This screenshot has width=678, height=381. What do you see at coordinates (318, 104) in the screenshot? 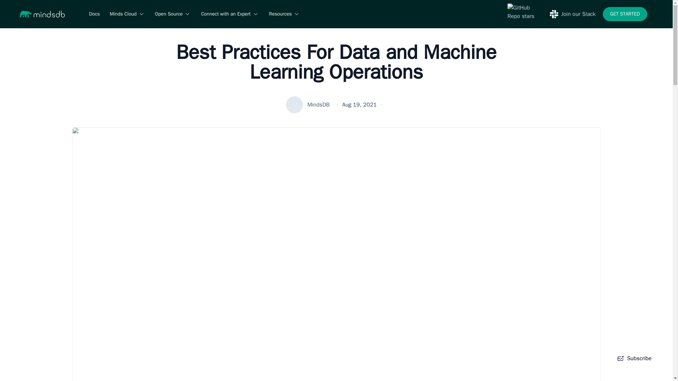
I see `MindsDB` at bounding box center [318, 104].